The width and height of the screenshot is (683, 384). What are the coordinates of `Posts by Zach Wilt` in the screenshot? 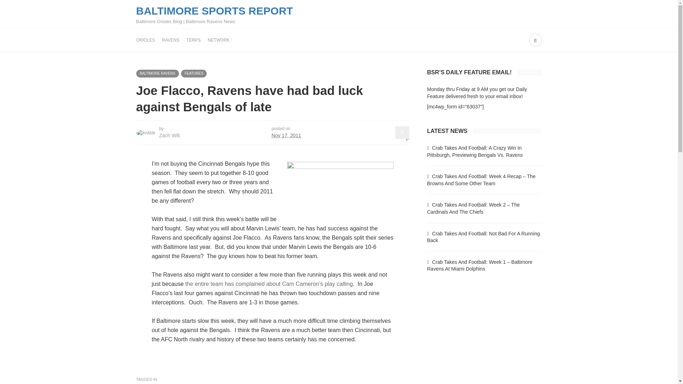 It's located at (169, 135).